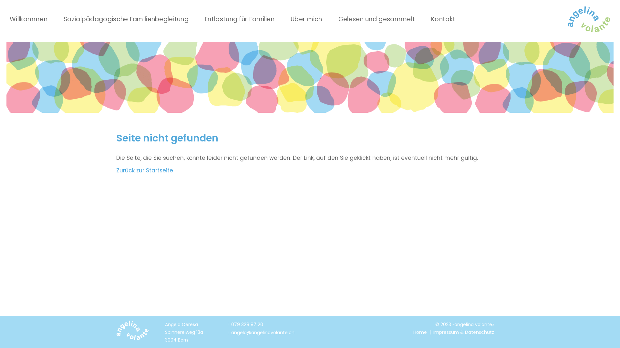 This screenshot has height=348, width=620. Describe the element at coordinates (28, 13) in the screenshot. I see `Willkommen` at that location.